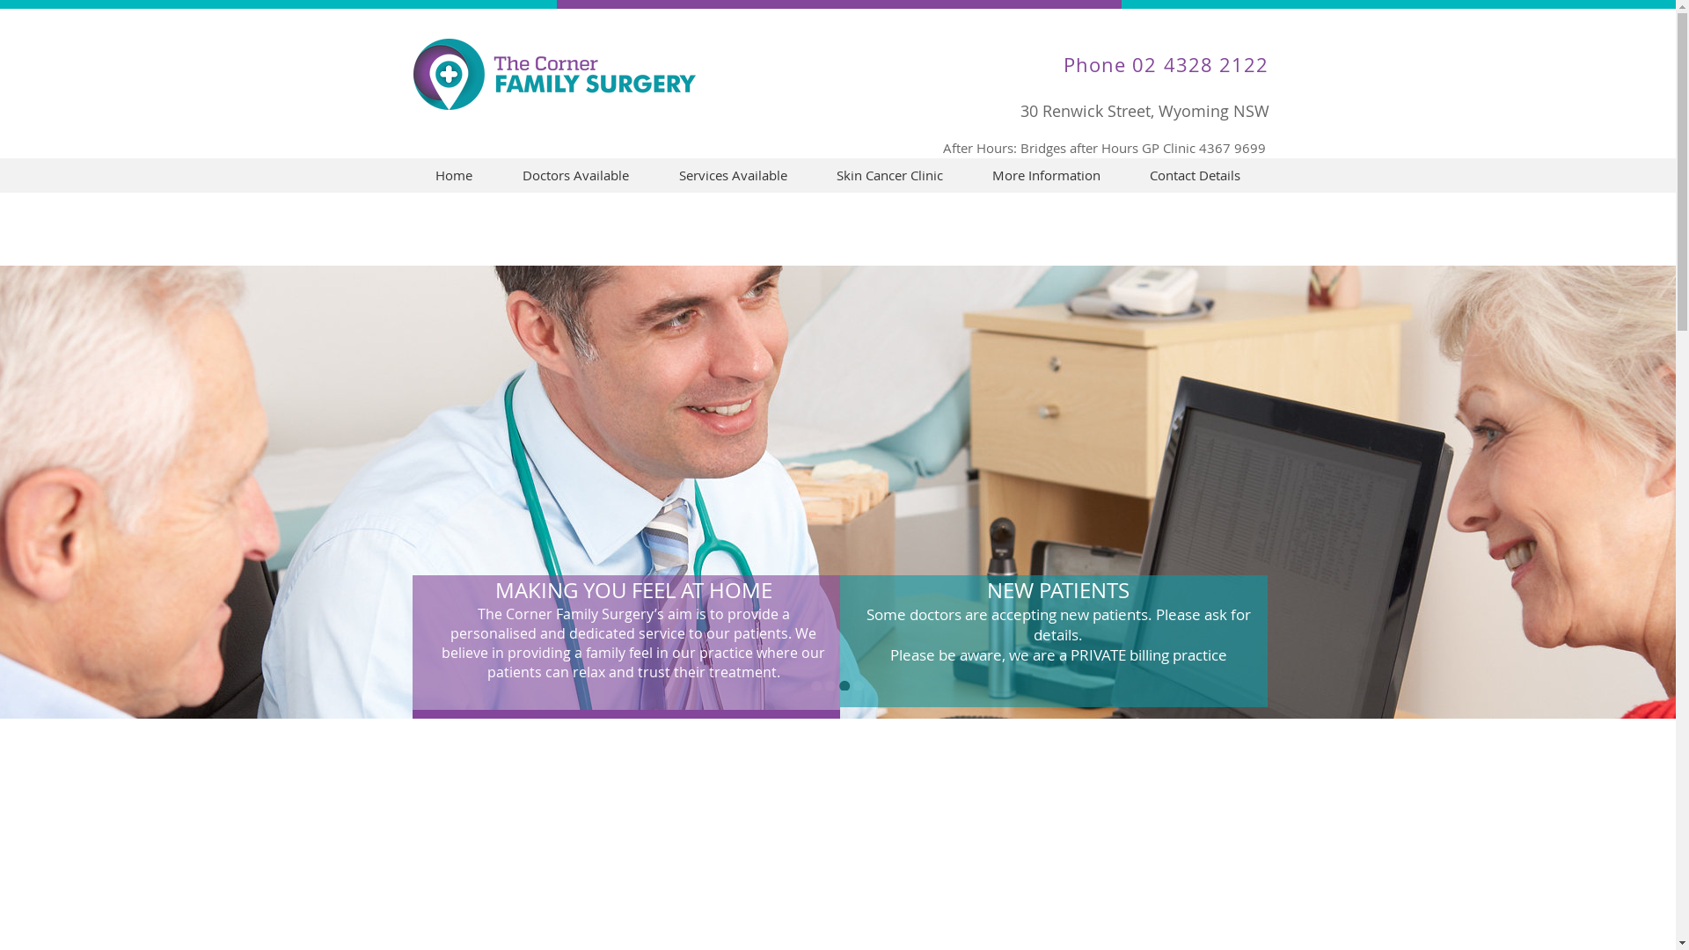  What do you see at coordinates (1047, 176) in the screenshot?
I see `More Information` at bounding box center [1047, 176].